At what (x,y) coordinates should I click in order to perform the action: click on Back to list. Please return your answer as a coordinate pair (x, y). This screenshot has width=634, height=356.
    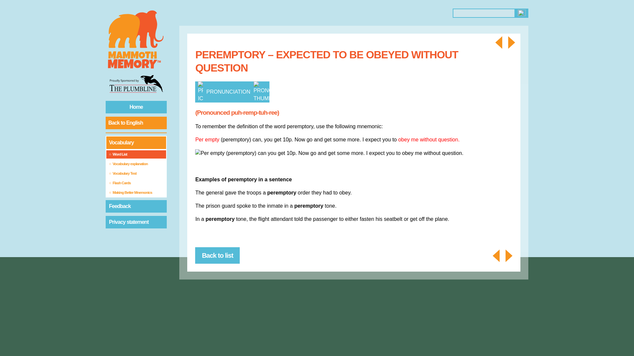
    Looking at the image, I should click on (217, 255).